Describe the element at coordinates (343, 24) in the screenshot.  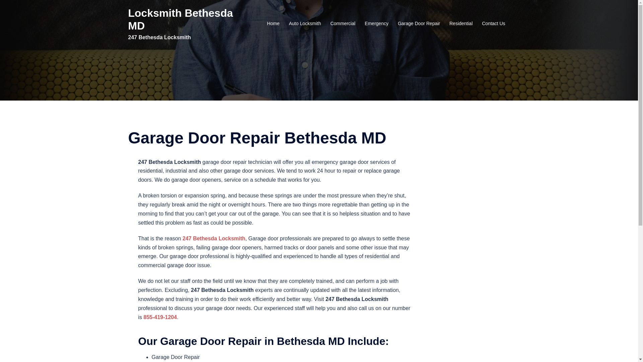
I see `Commercial` at that location.